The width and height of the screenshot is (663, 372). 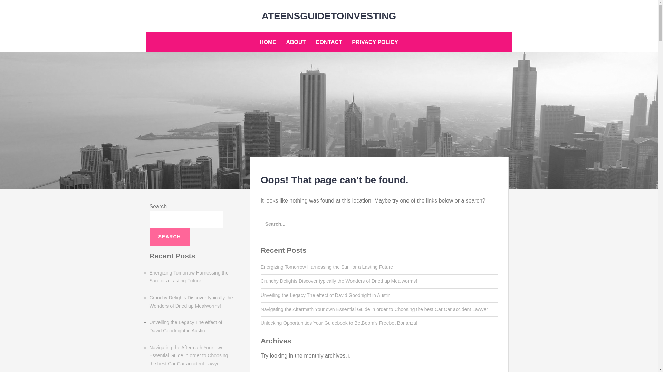 What do you see at coordinates (329, 42) in the screenshot?
I see `CONTACT` at bounding box center [329, 42].